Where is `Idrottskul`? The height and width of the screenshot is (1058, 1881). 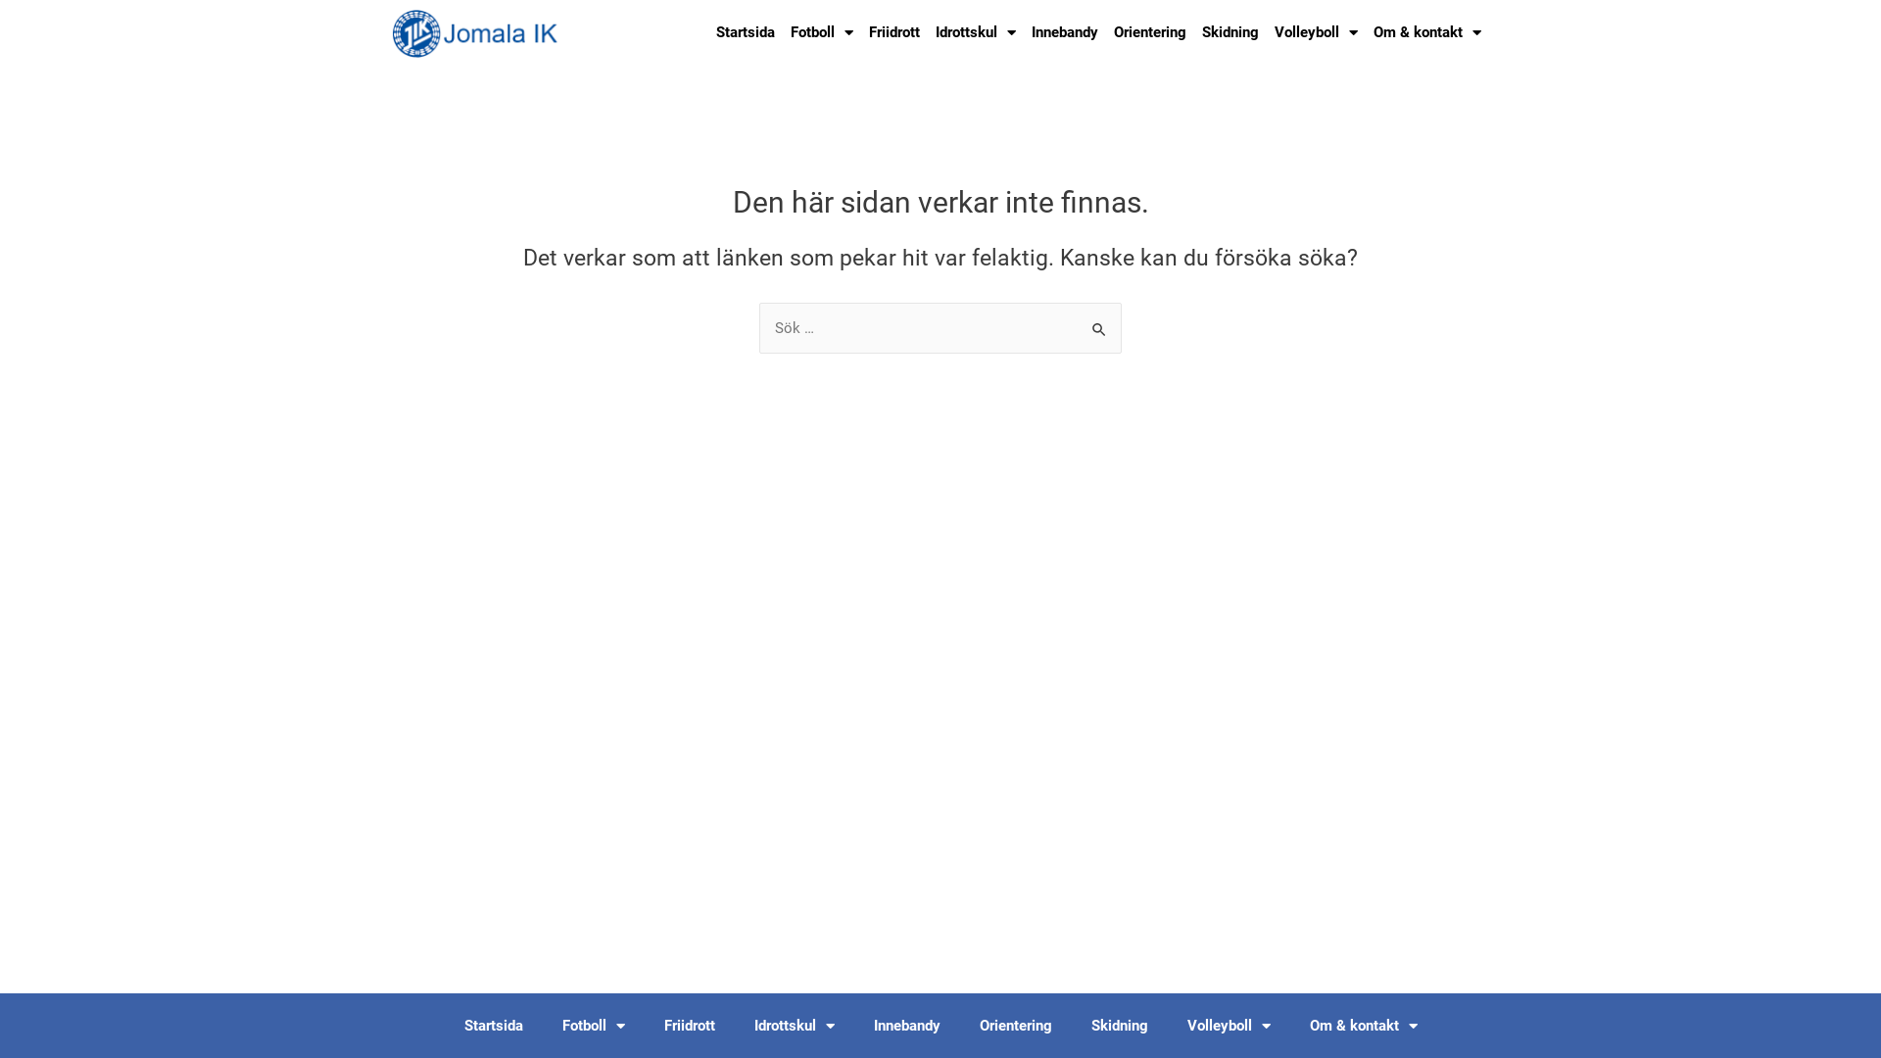 Idrottskul is located at coordinates (795, 1026).